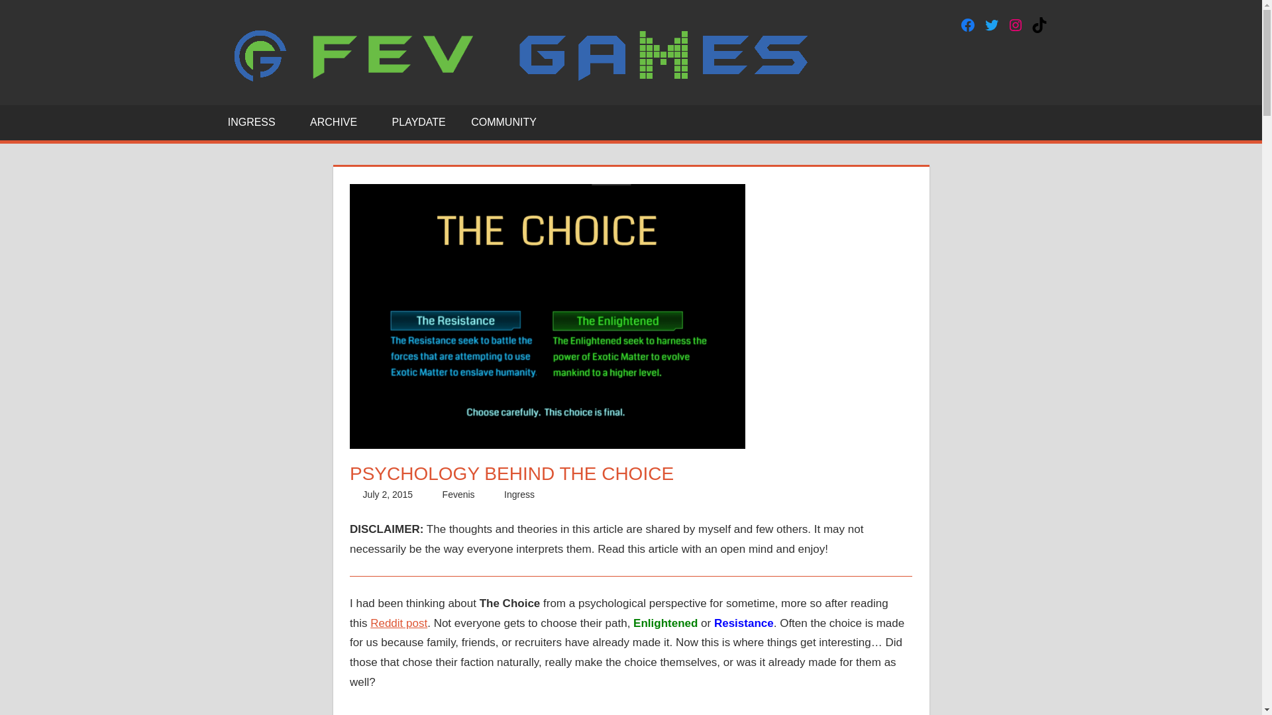 The image size is (1272, 715). Describe the element at coordinates (991, 24) in the screenshot. I see `Twitter` at that location.